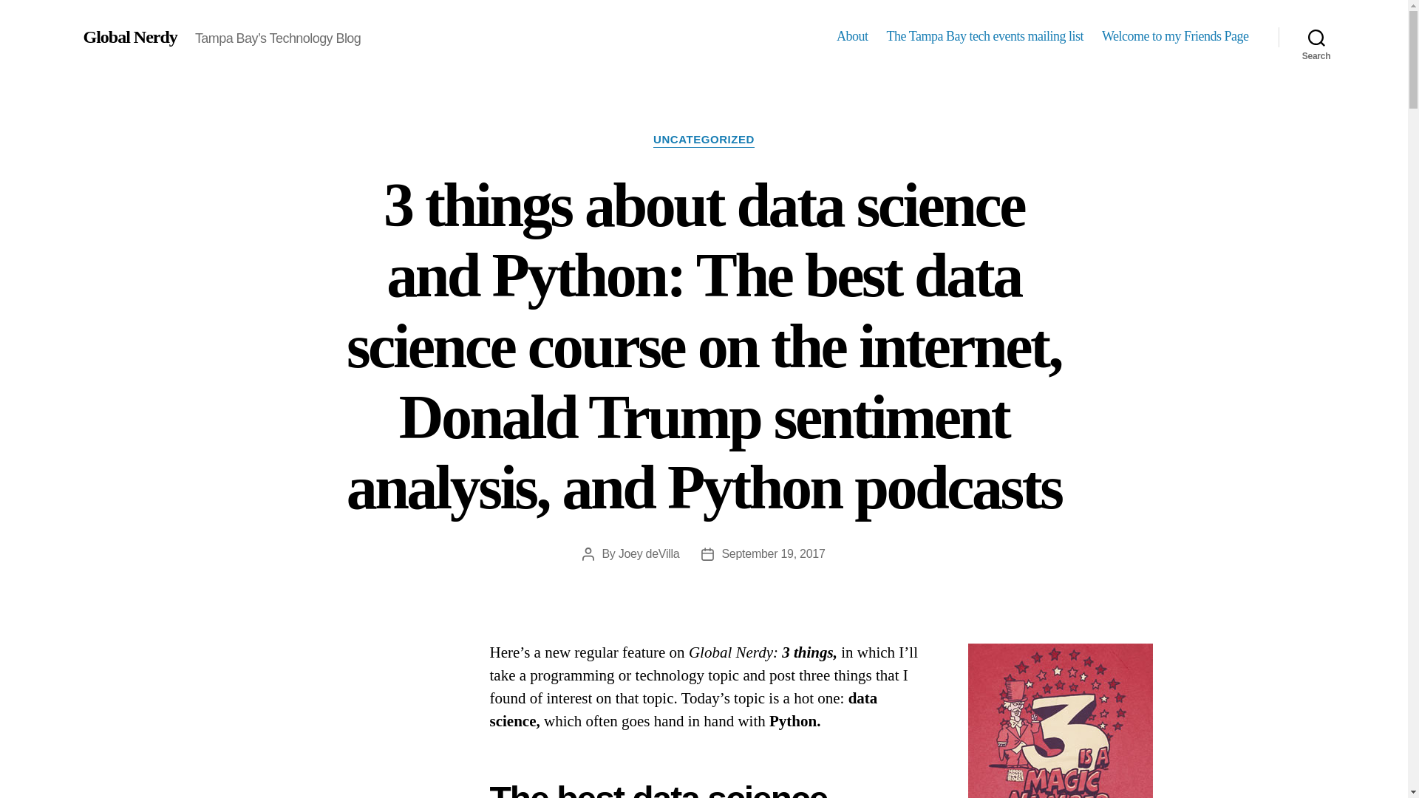 Image resolution: width=1419 pixels, height=798 pixels. What do you see at coordinates (1175, 36) in the screenshot?
I see `Welcome to my Friends Page` at bounding box center [1175, 36].